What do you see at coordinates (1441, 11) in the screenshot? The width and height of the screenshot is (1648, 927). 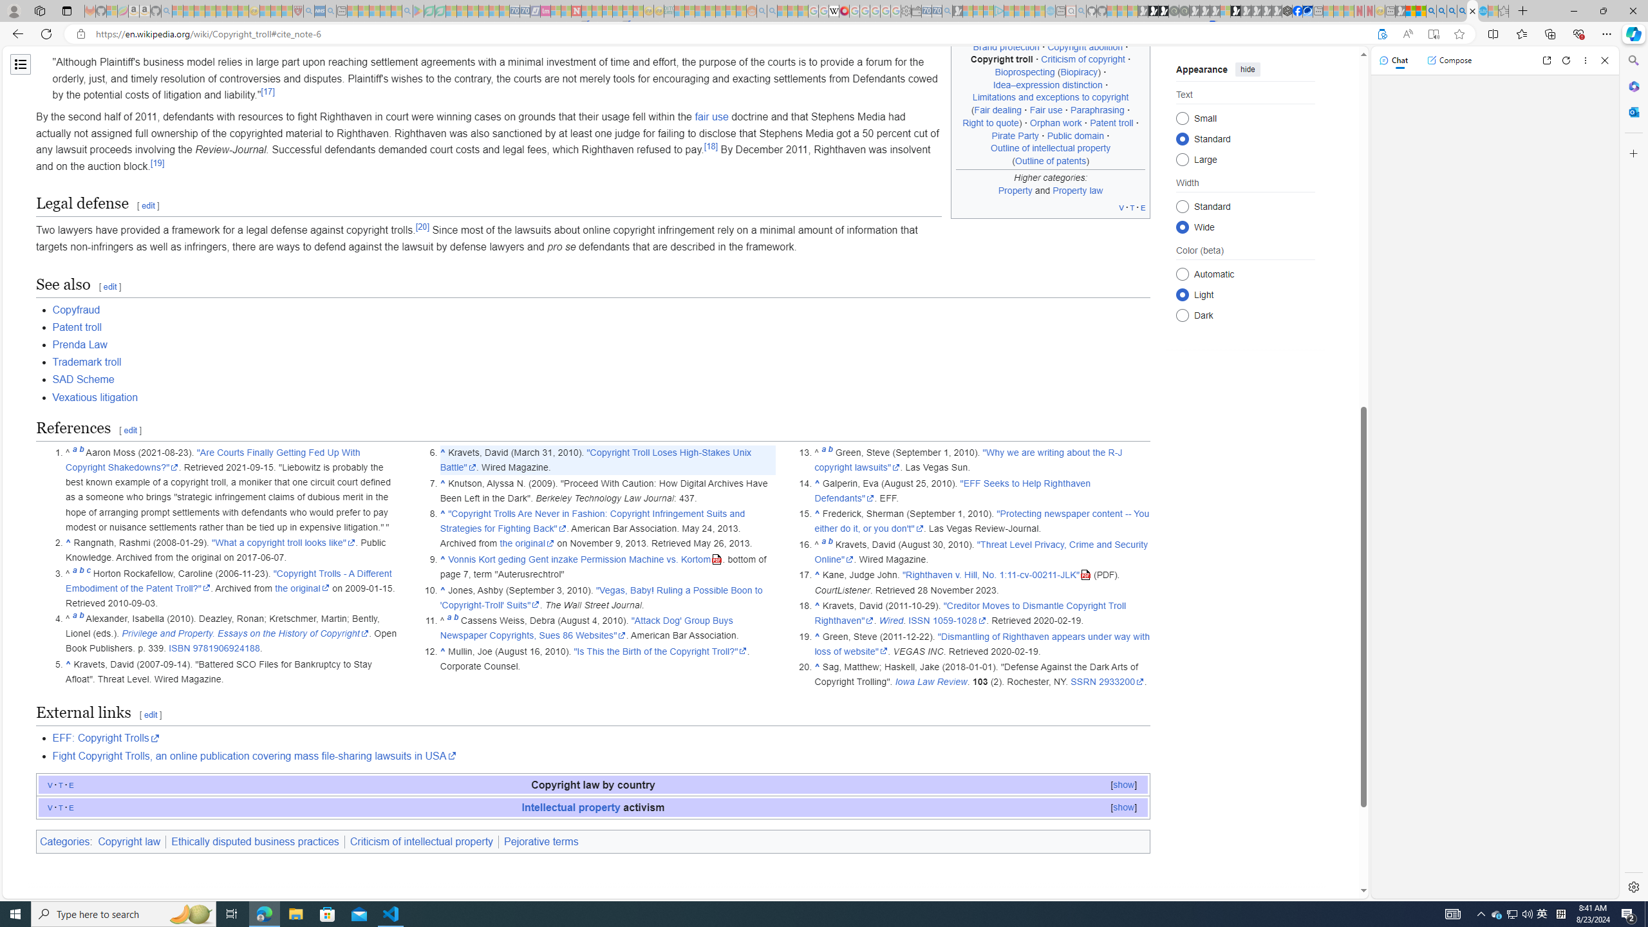 I see `2009 Bing officially replaced Live Search on June 3 - Search` at bounding box center [1441, 11].